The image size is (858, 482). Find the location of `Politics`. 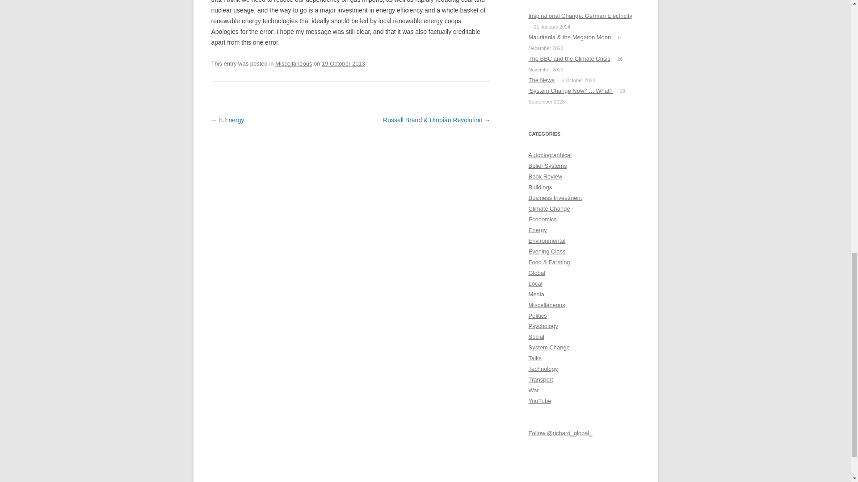

Politics is located at coordinates (537, 315).